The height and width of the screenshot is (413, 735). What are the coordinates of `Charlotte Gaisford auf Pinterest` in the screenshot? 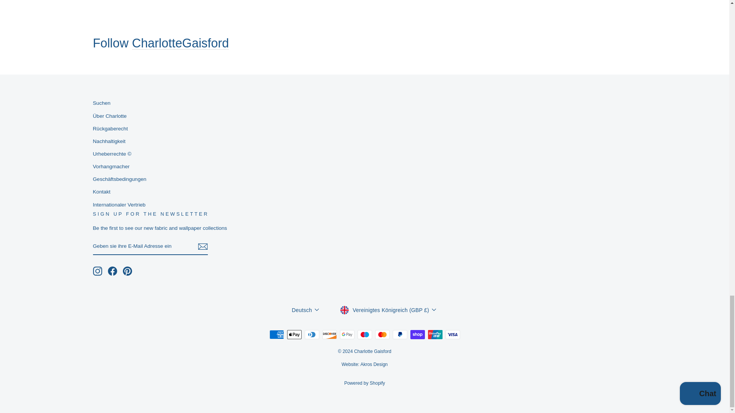 It's located at (127, 271).